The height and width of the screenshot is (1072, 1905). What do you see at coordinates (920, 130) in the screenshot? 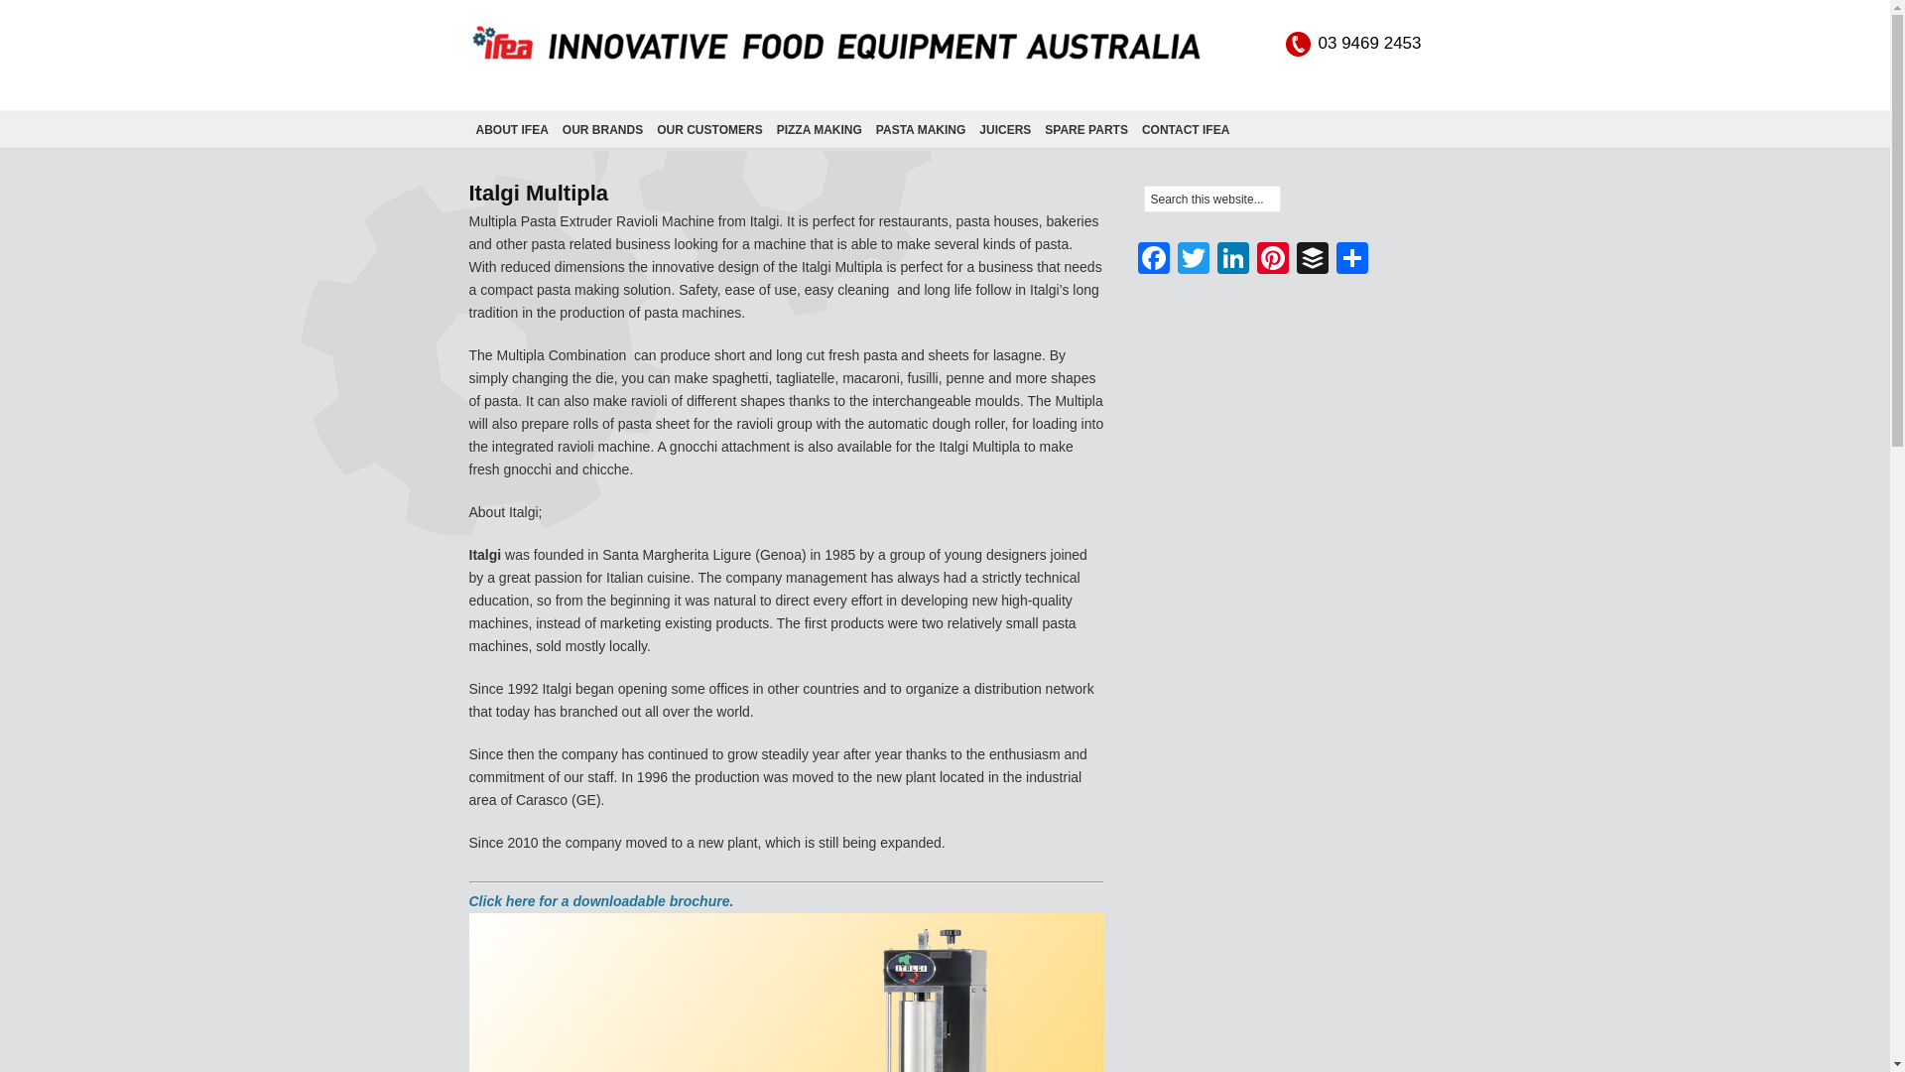
I see `PASTA MAKING` at bounding box center [920, 130].